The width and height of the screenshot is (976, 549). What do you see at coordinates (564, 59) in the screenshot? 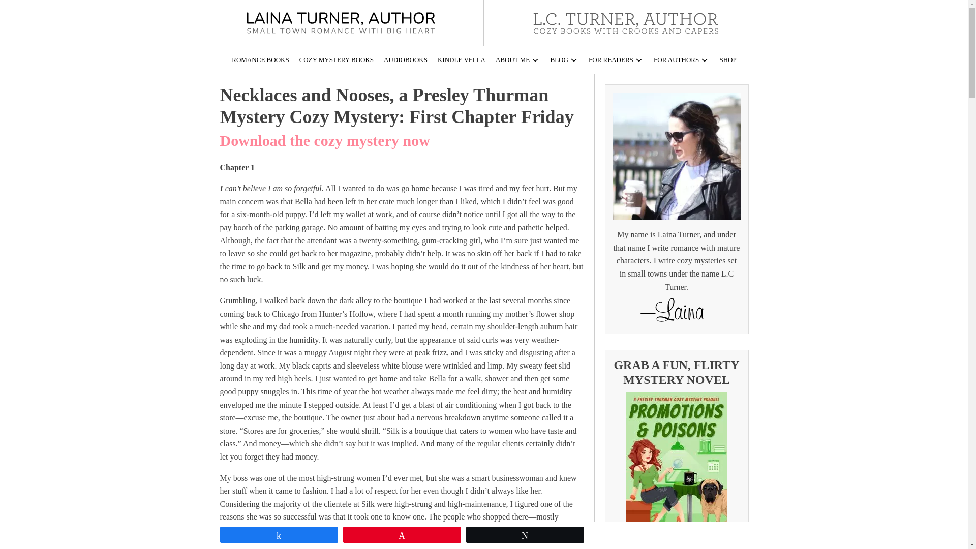
I see `BLOG` at bounding box center [564, 59].